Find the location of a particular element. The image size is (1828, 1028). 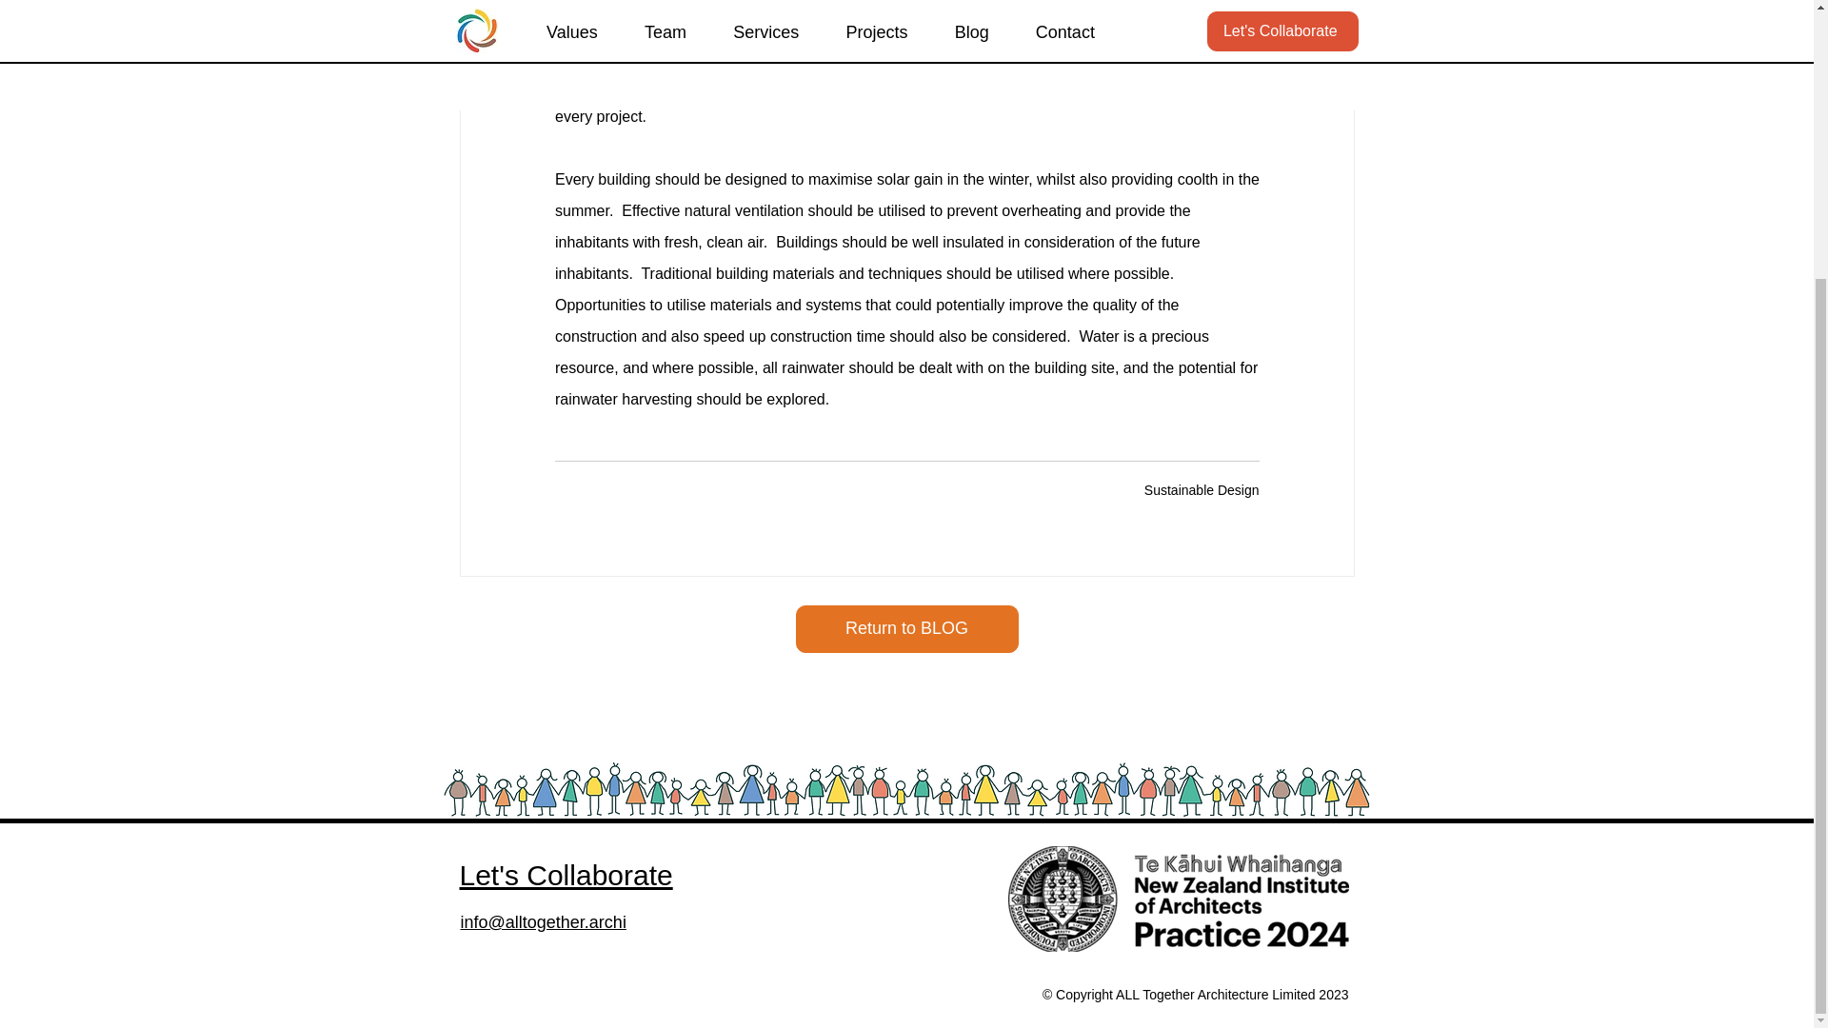

Let's Collaborate is located at coordinates (566, 875).